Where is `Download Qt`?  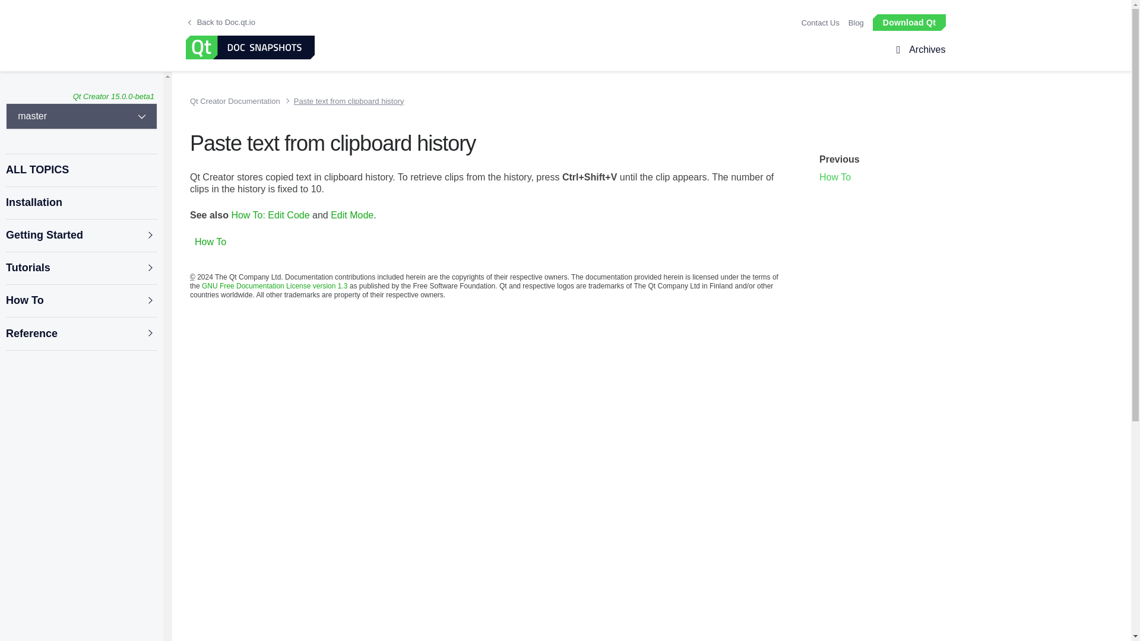
Download Qt is located at coordinates (908, 21).